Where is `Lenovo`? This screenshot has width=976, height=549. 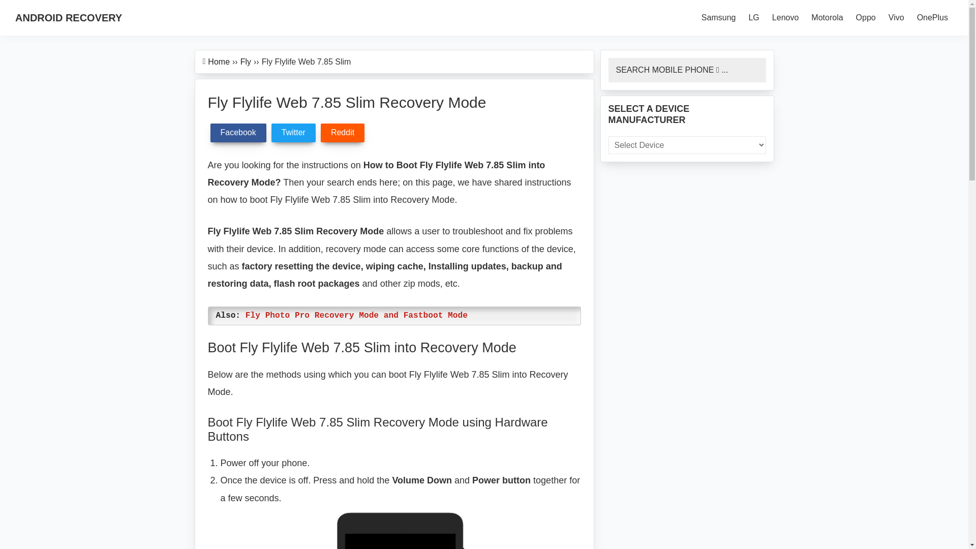
Lenovo is located at coordinates (786, 18).